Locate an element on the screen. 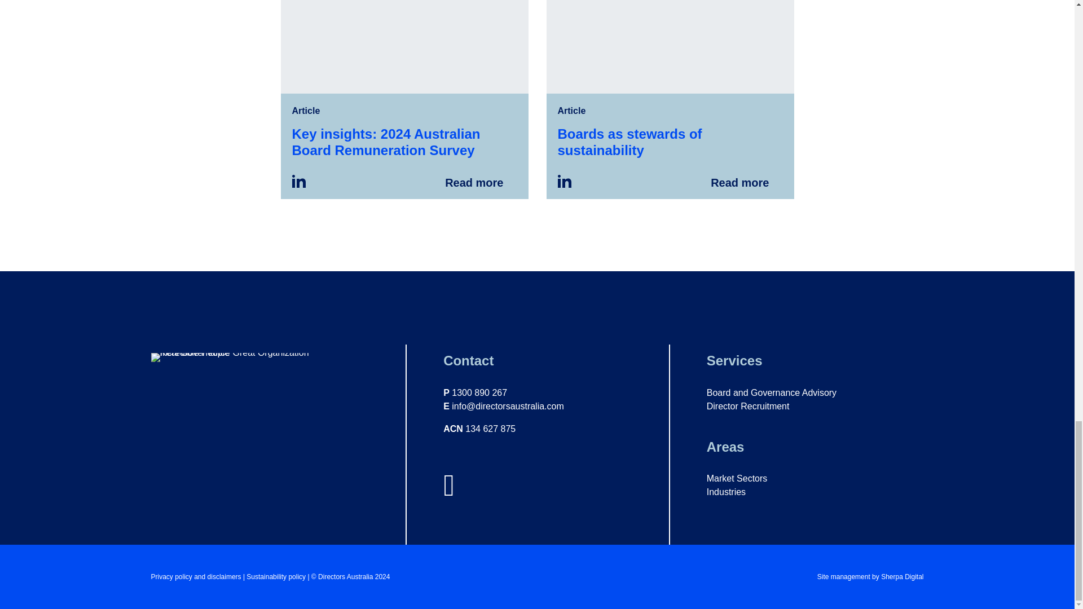  Privacy policy and disclaimers is located at coordinates (196, 577).